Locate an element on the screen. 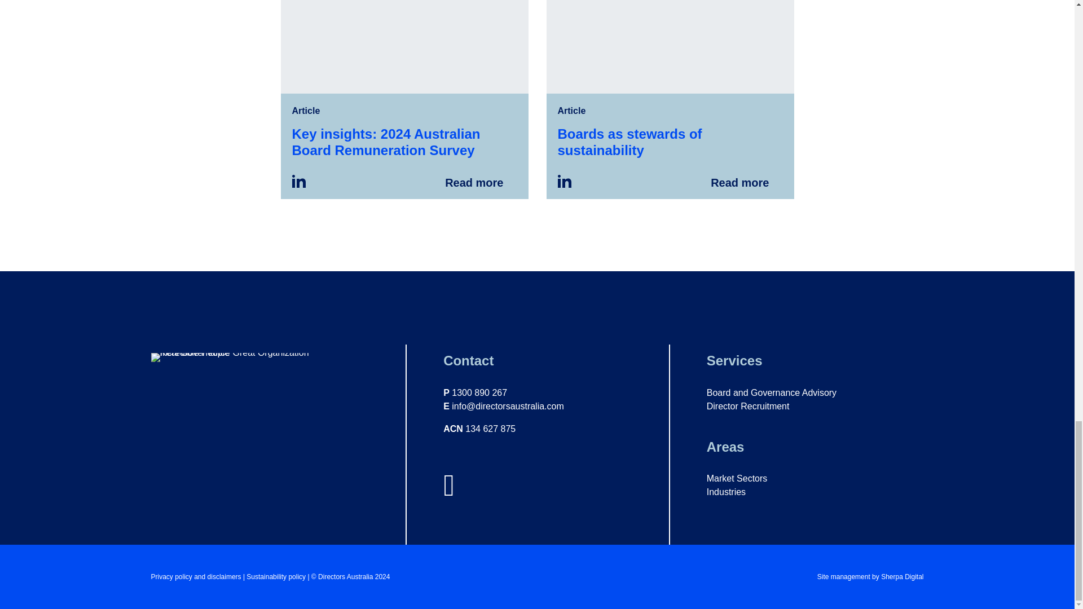  Privacy policy and disclaimers is located at coordinates (196, 577).